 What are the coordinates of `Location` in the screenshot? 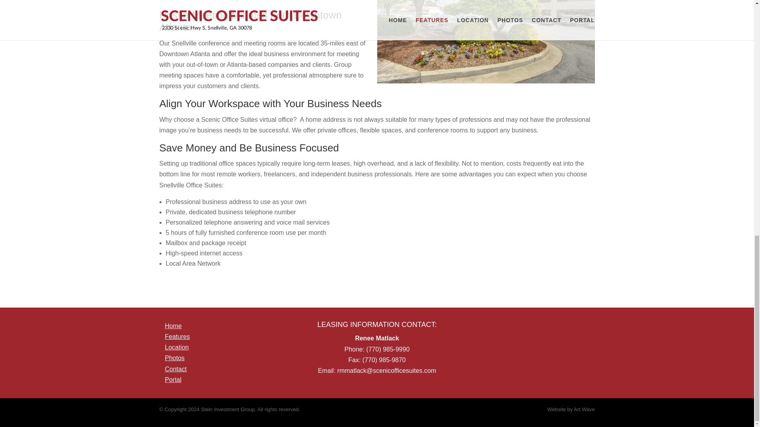 It's located at (177, 347).